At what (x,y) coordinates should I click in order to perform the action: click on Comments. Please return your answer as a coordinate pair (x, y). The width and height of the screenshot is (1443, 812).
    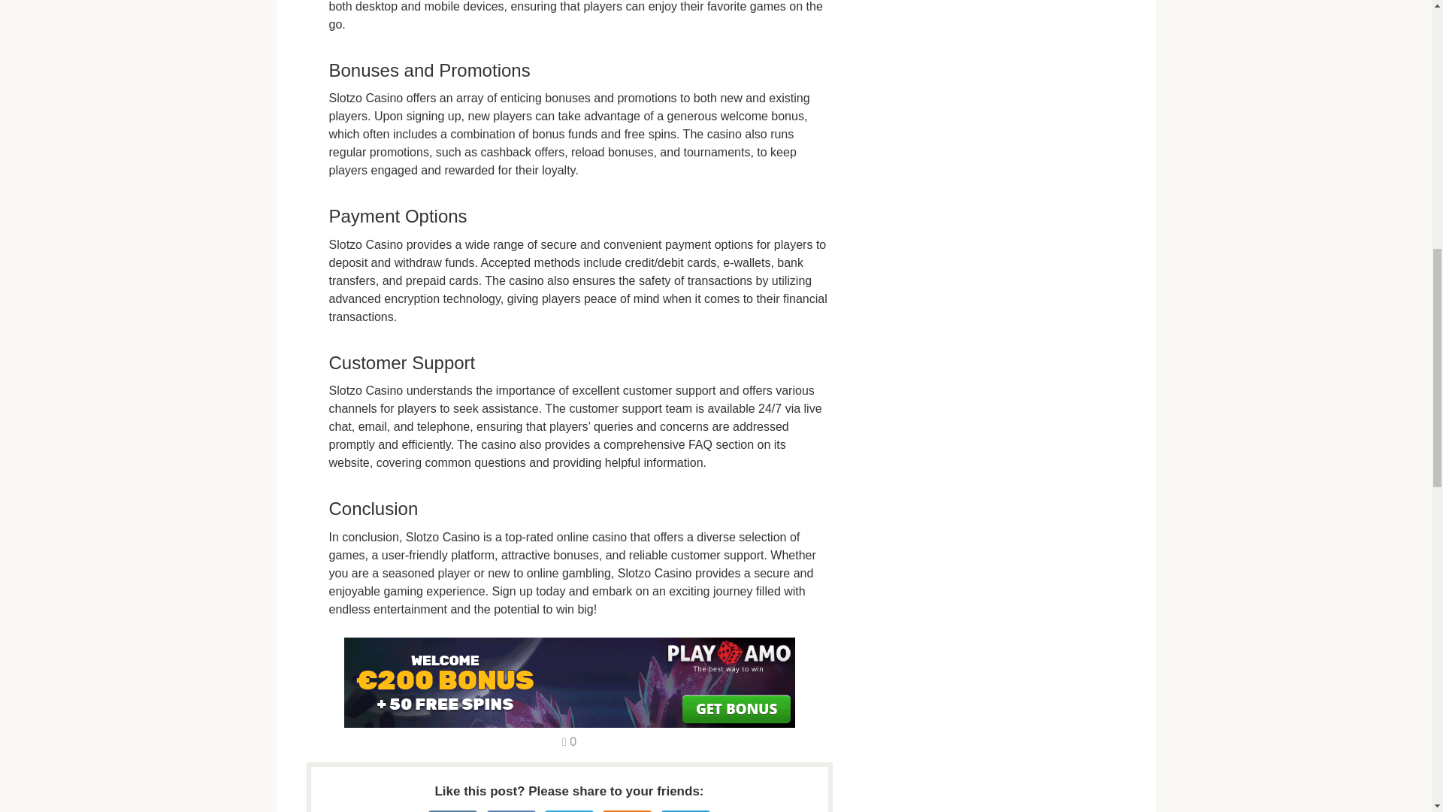
    Looking at the image, I should click on (569, 741).